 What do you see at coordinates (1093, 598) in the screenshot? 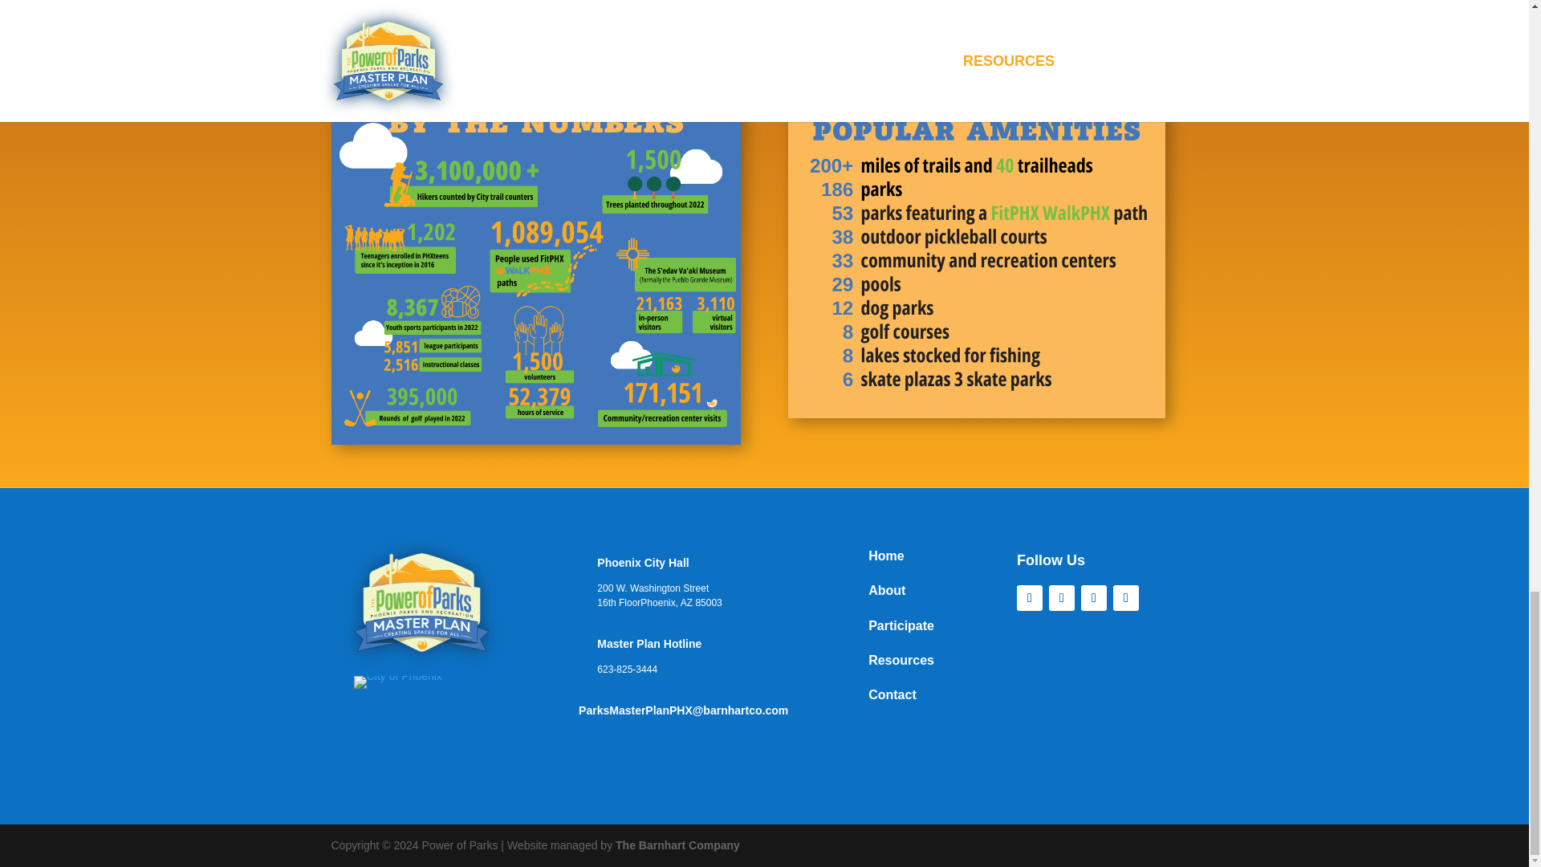
I see `Follow on Youtube` at bounding box center [1093, 598].